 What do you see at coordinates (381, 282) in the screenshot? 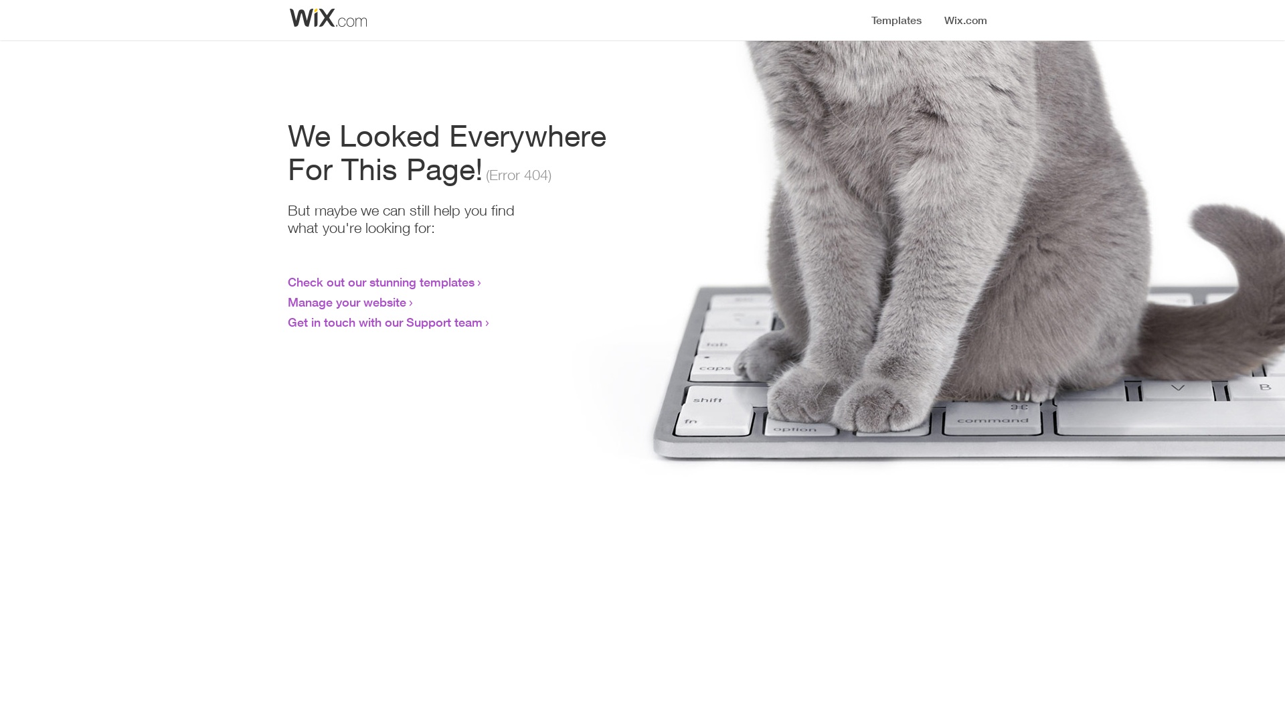
I see `Check out our stunning templates` at bounding box center [381, 282].